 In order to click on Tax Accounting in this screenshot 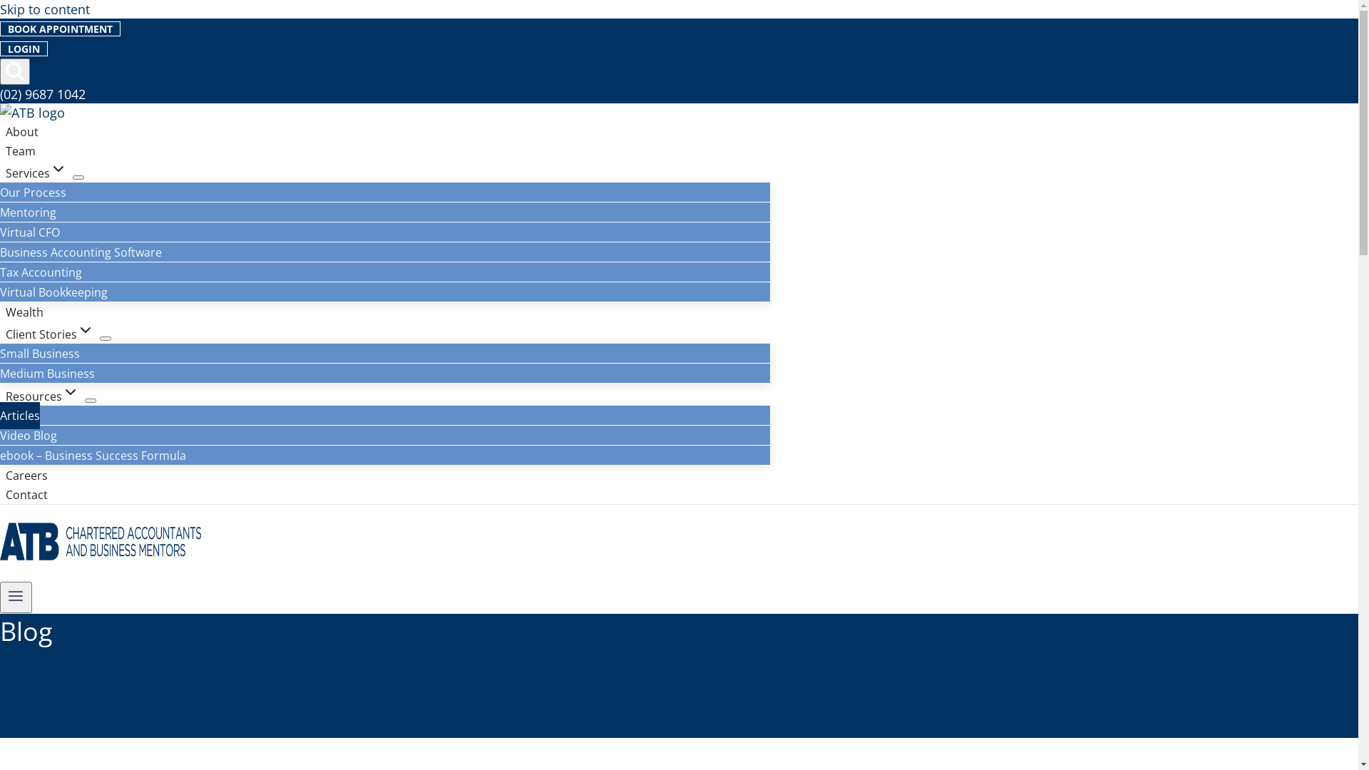, I will do `click(41, 272)`.